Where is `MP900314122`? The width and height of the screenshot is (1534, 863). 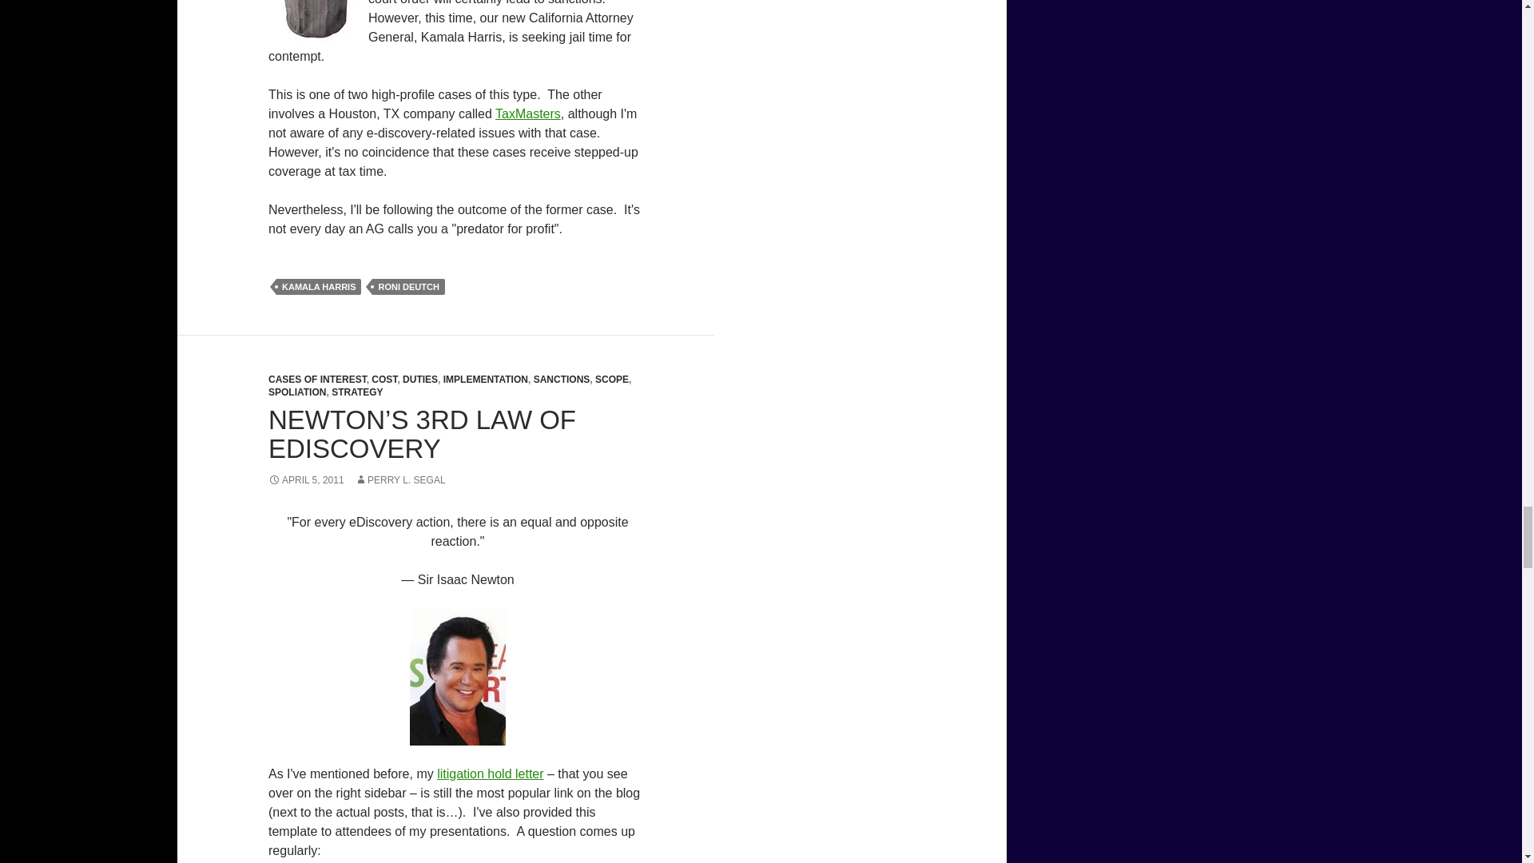 MP900314122 is located at coordinates (316, 22).